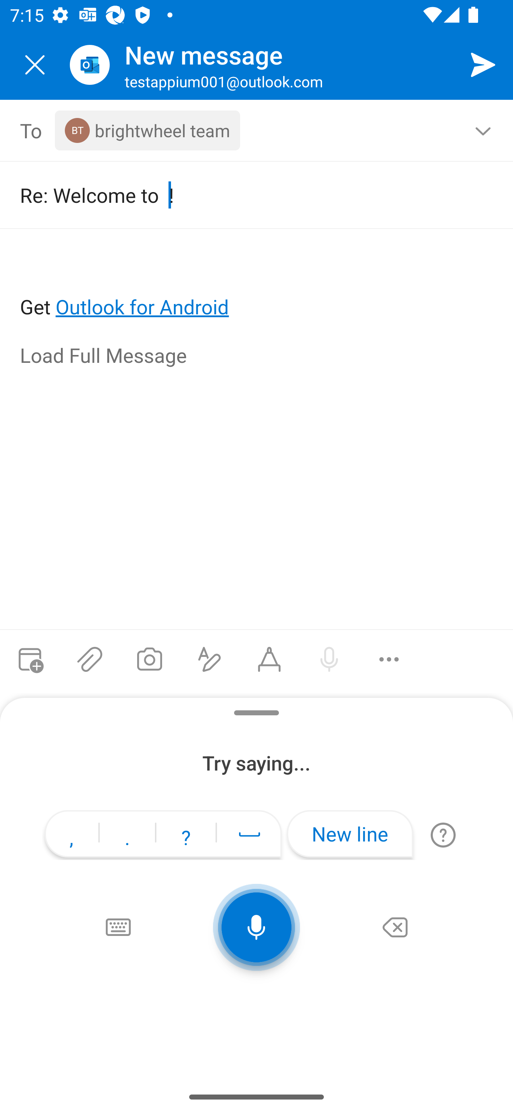 This screenshot has width=513, height=1112. I want to click on , Comma button, so click(71, 835).